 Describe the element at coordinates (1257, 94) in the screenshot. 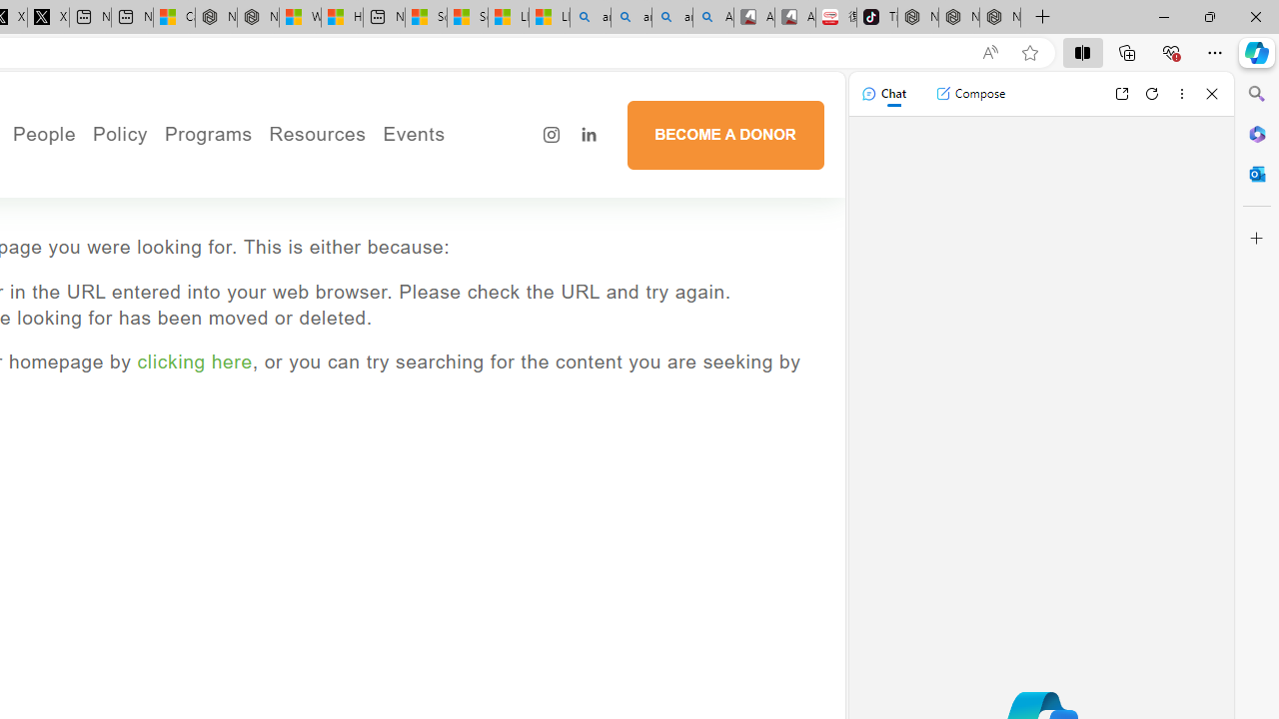

I see `Search` at that location.